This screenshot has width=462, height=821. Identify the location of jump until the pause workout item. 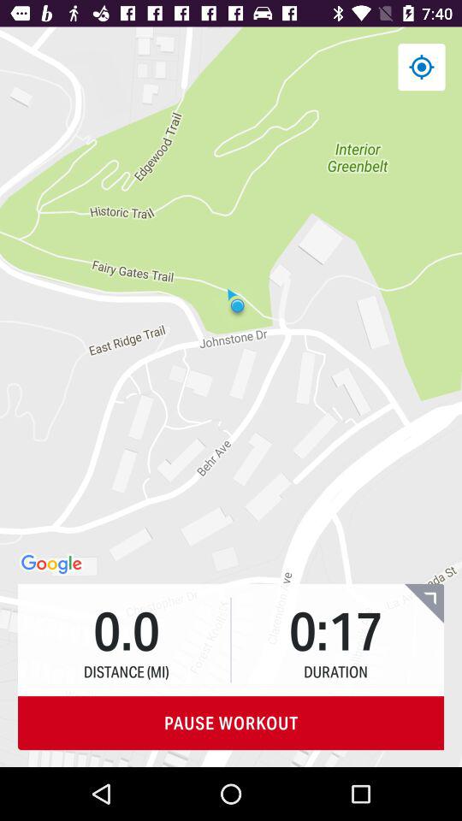
(231, 724).